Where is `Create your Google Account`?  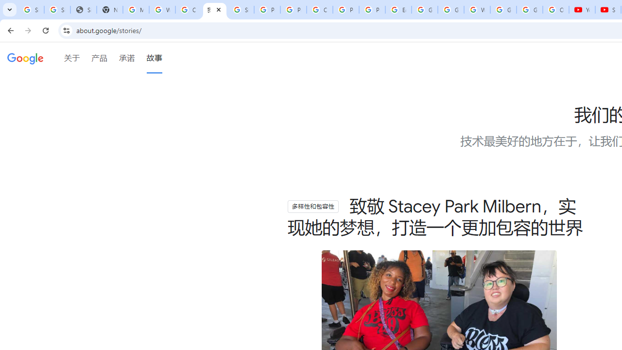
Create your Google Account is located at coordinates (320, 10).